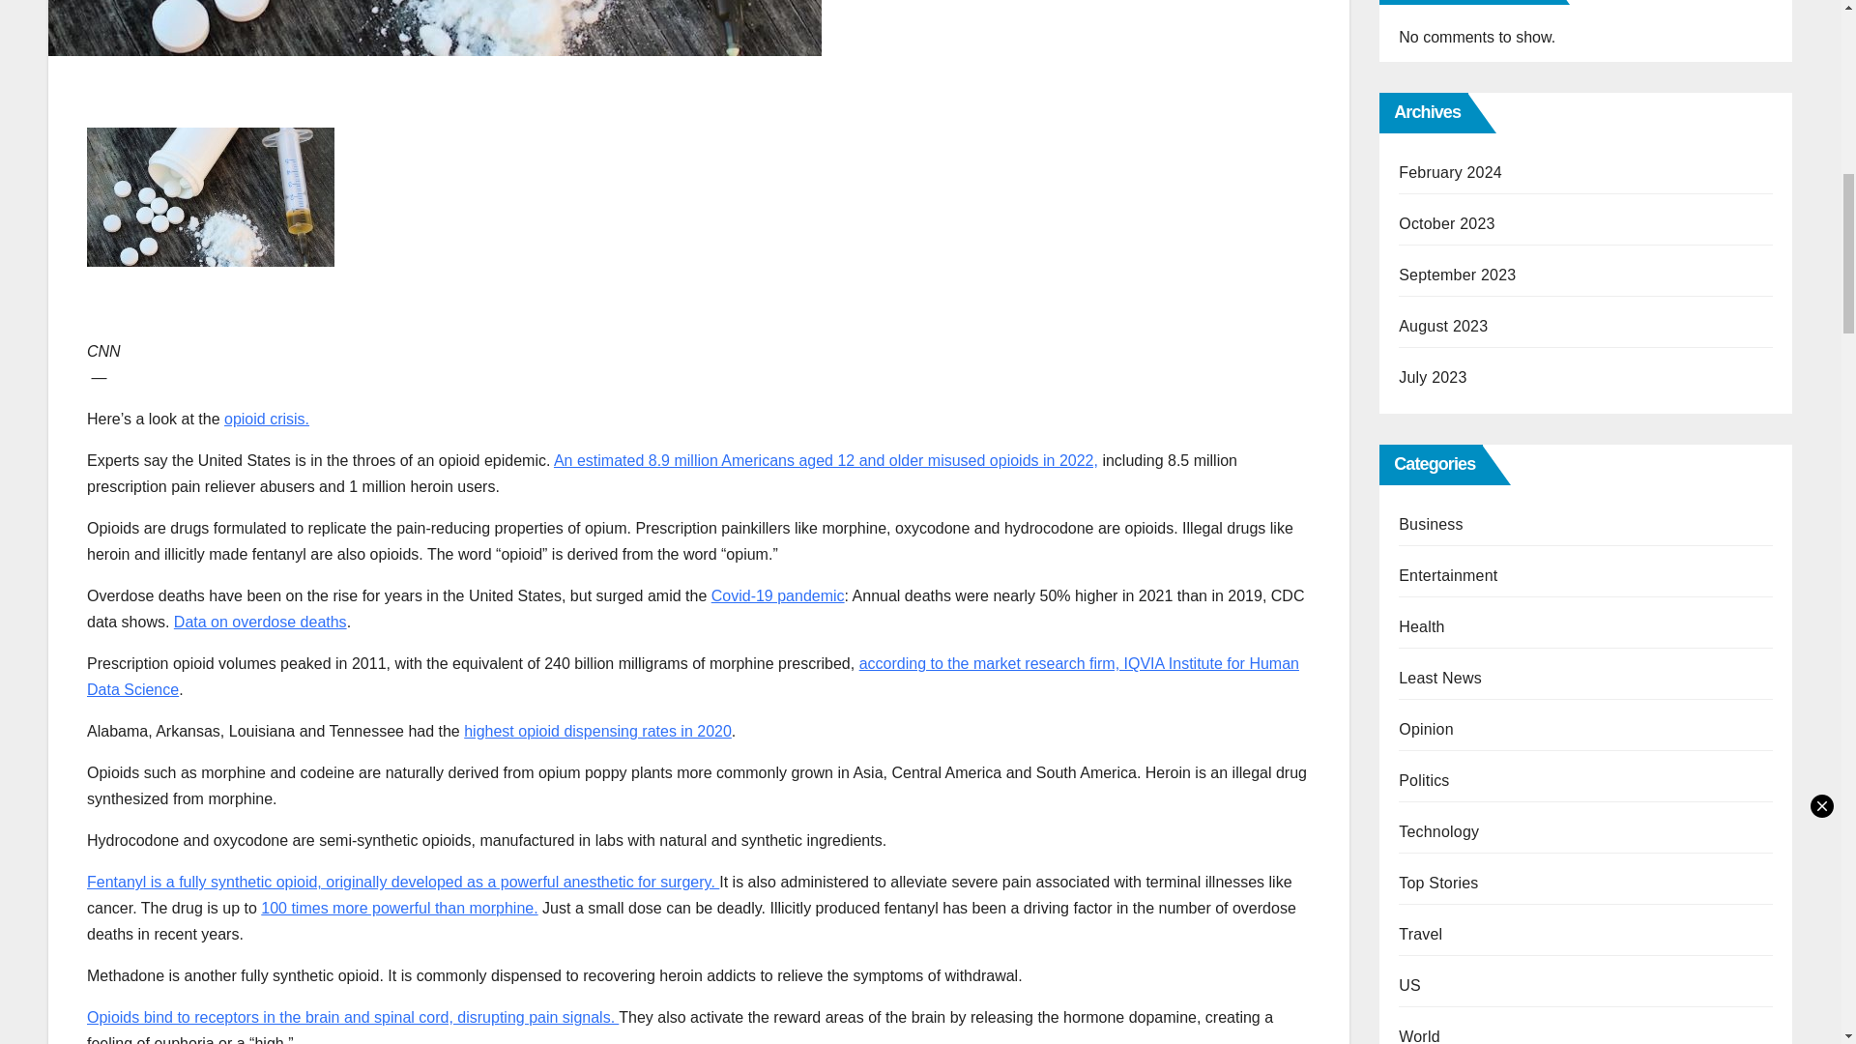  Describe the element at coordinates (267, 419) in the screenshot. I see `opioid crisis.` at that location.